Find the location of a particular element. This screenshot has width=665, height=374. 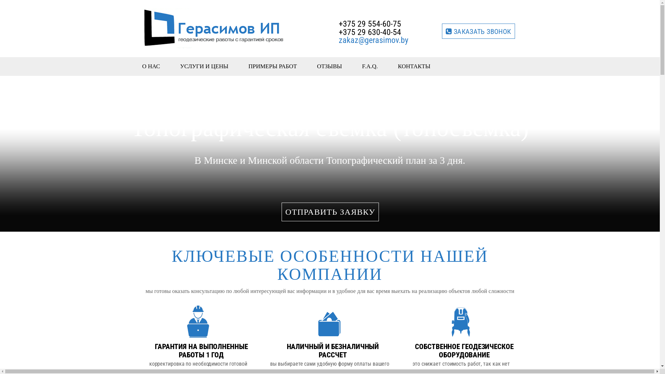

+375 29 630-40-54 is located at coordinates (370, 32).